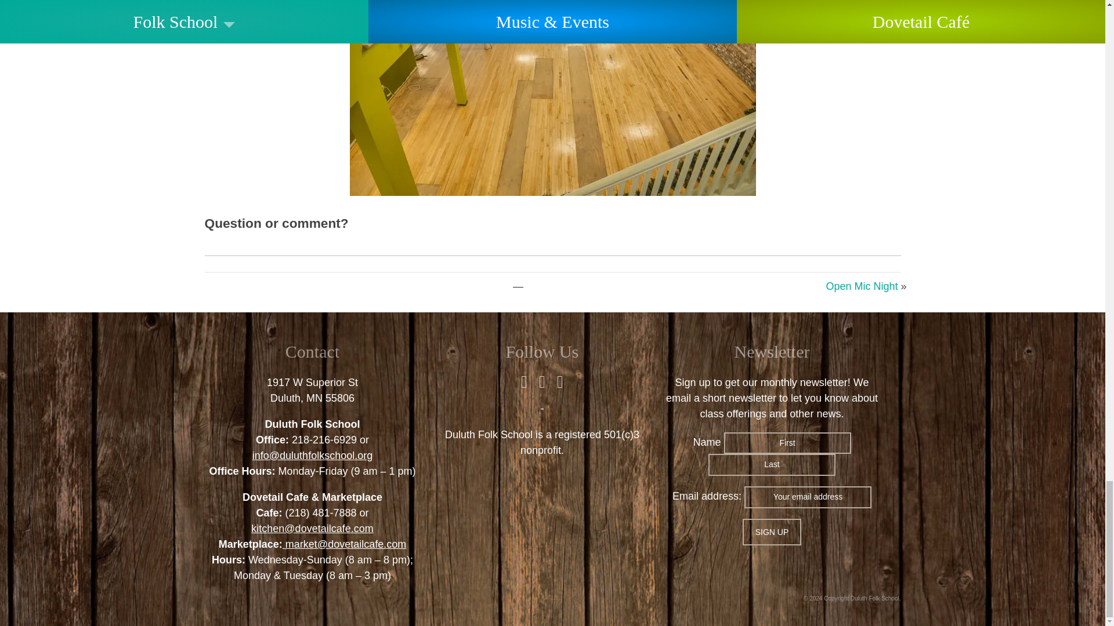 The height and width of the screenshot is (626, 1114). I want to click on Sign up, so click(772, 532).